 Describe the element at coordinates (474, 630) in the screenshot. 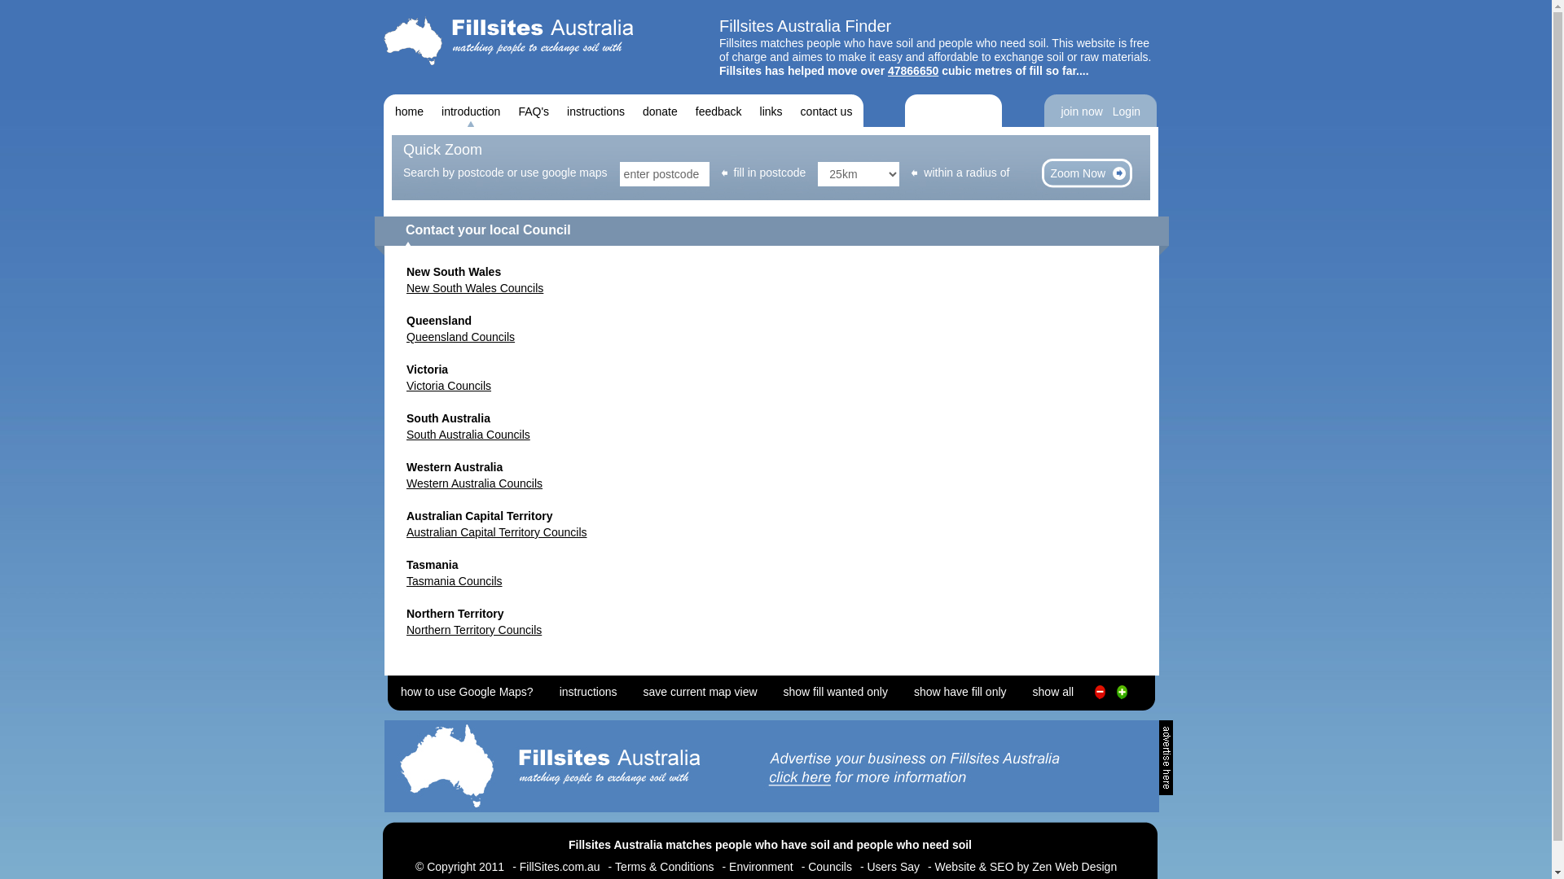

I see `Northern Territory Councils` at that location.